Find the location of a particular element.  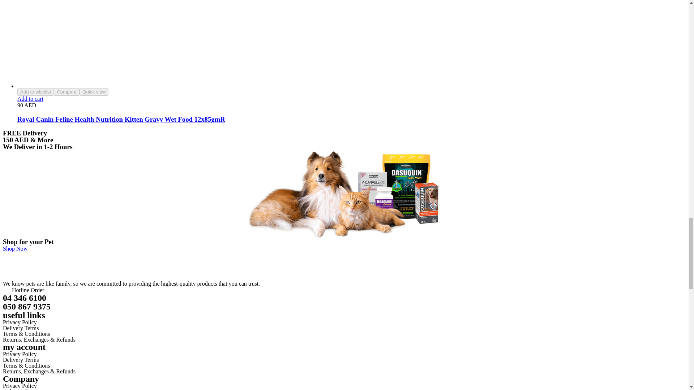

Add to wishlist is located at coordinates (35, 92).